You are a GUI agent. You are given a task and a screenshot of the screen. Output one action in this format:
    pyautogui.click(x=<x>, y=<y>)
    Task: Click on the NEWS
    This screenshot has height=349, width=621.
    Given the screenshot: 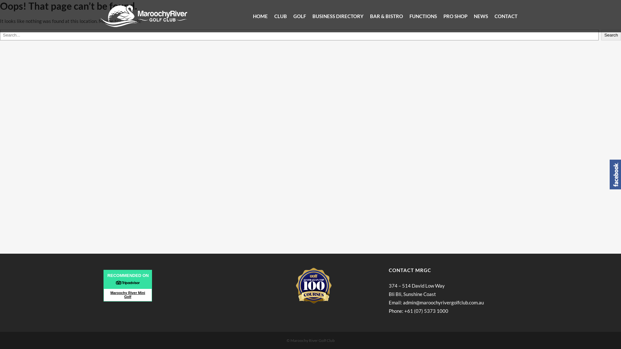 What is the action you would take?
    pyautogui.click(x=481, y=16)
    